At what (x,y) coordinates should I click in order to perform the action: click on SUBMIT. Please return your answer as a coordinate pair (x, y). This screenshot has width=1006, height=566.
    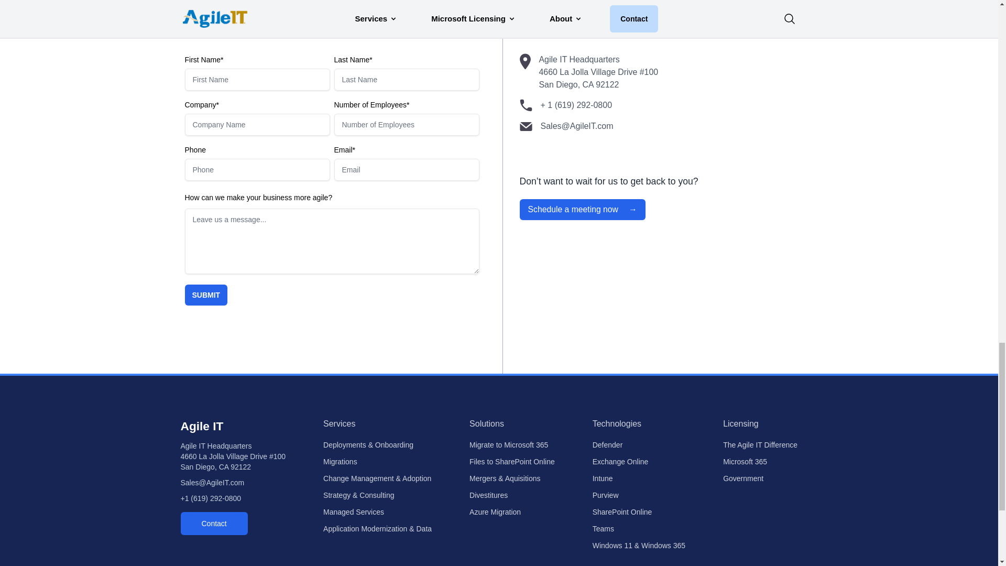
    Looking at the image, I should click on (205, 295).